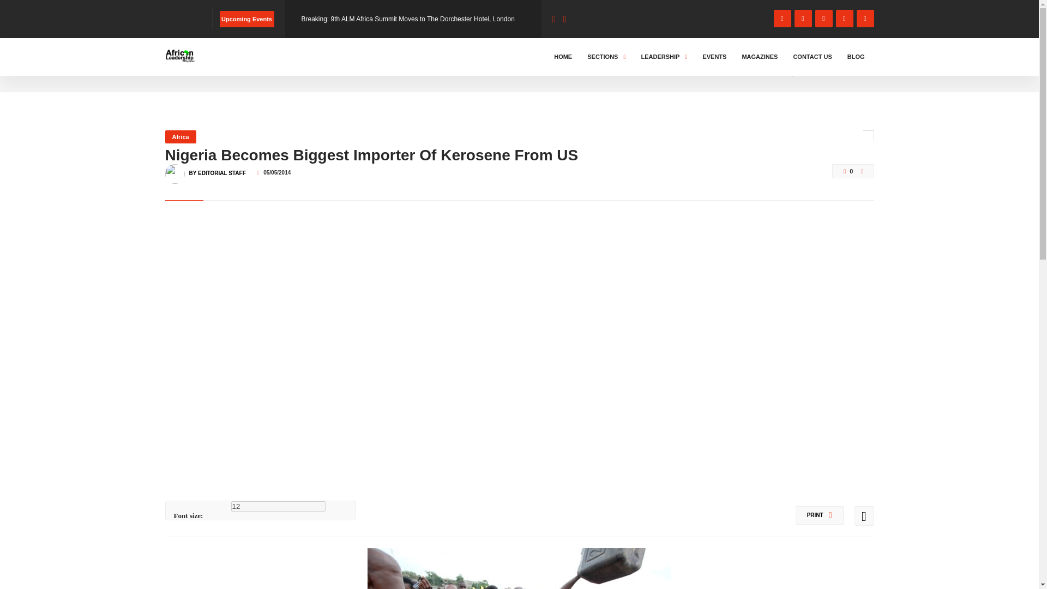  Describe the element at coordinates (211, 67) in the screenshot. I see `BLOG` at that location.